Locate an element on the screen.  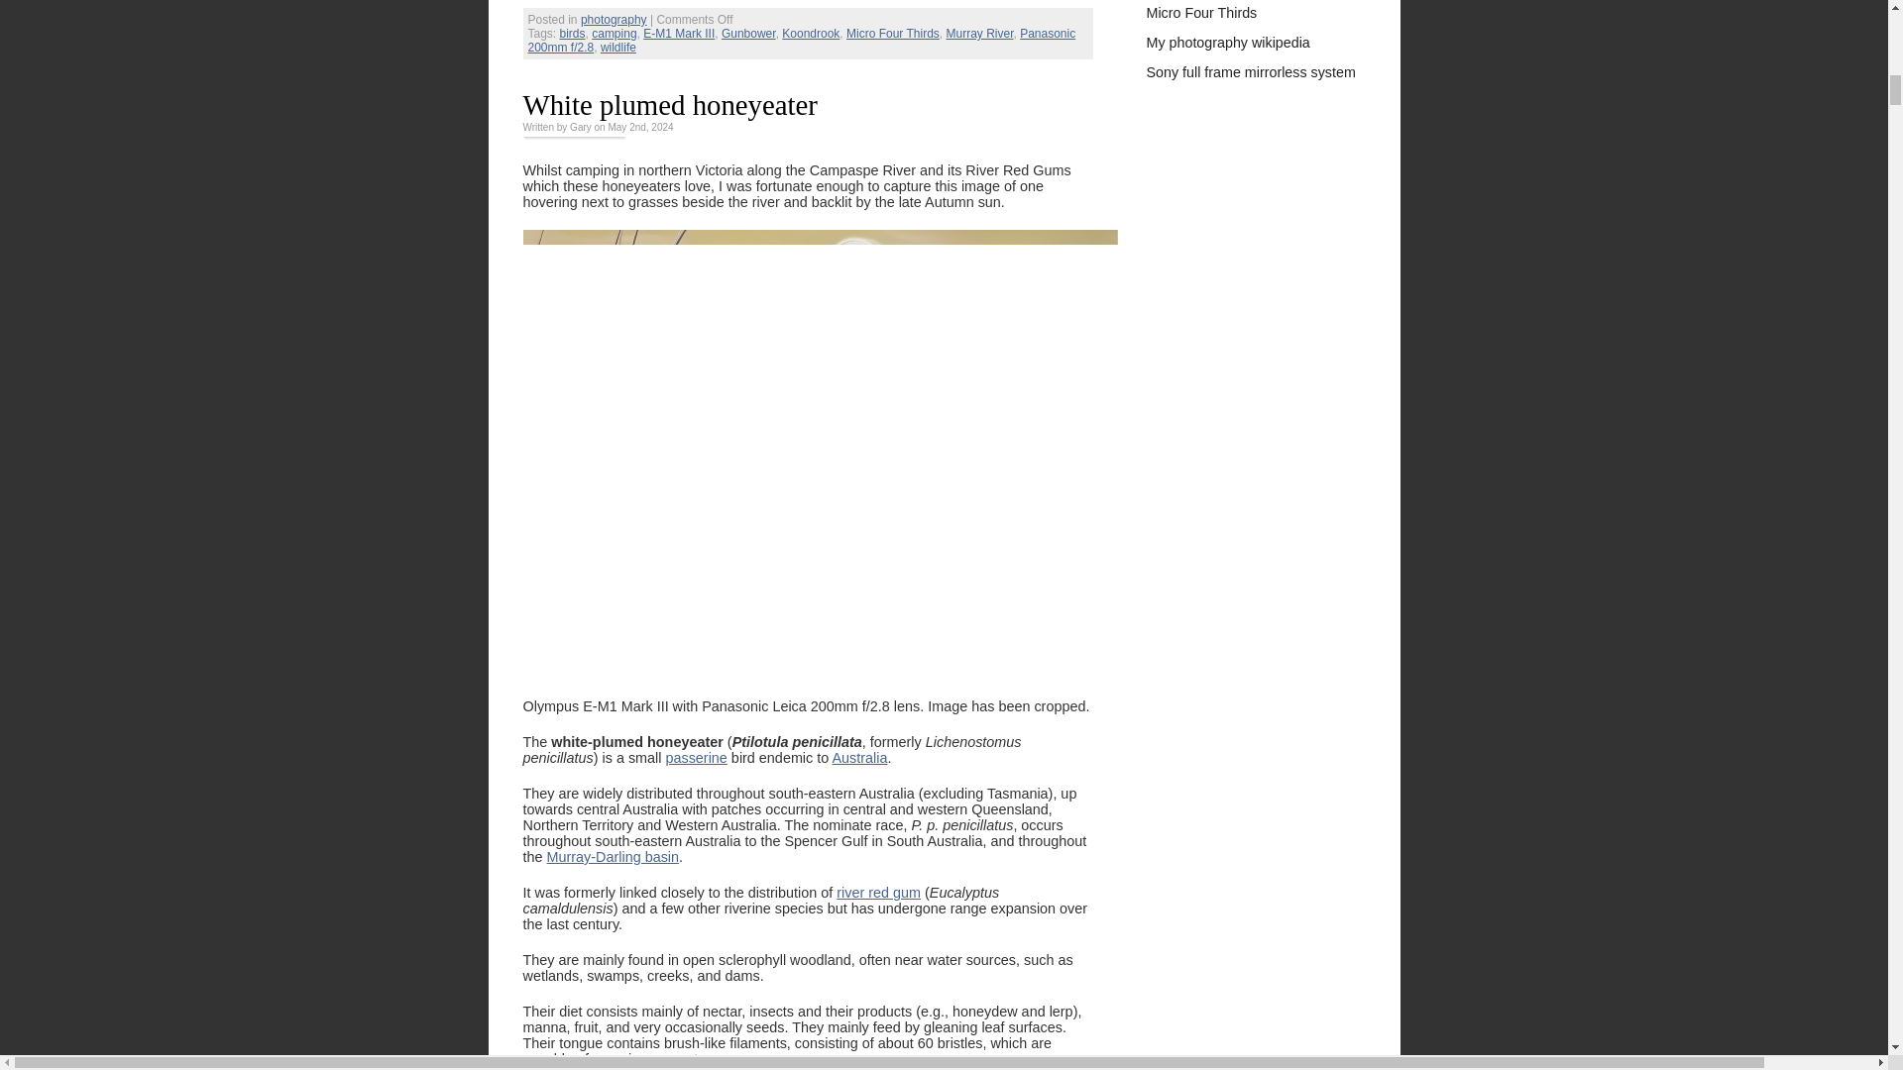
Micro Four Thirds is located at coordinates (893, 34).